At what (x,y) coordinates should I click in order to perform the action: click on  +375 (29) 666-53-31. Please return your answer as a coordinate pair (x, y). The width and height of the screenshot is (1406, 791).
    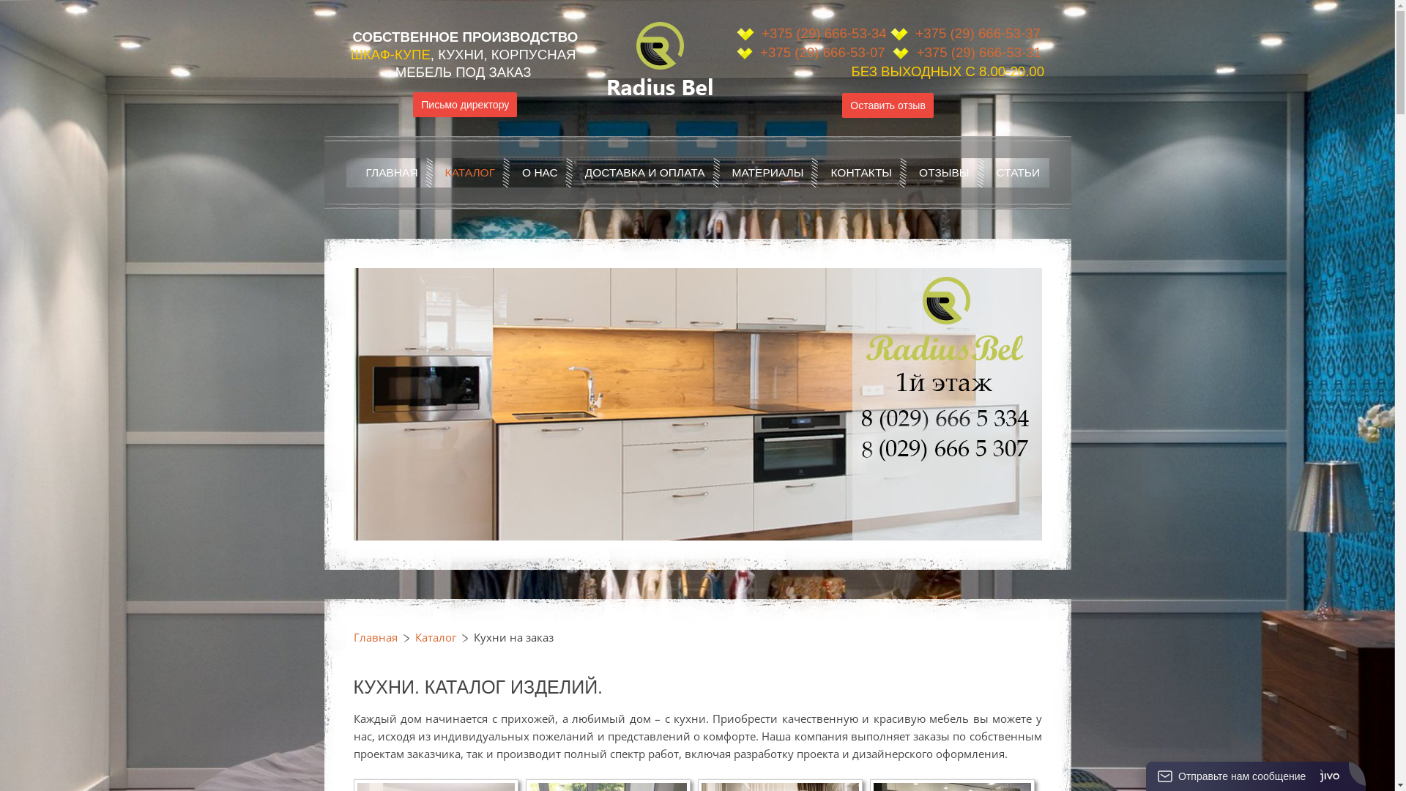
    Looking at the image, I should click on (977, 53).